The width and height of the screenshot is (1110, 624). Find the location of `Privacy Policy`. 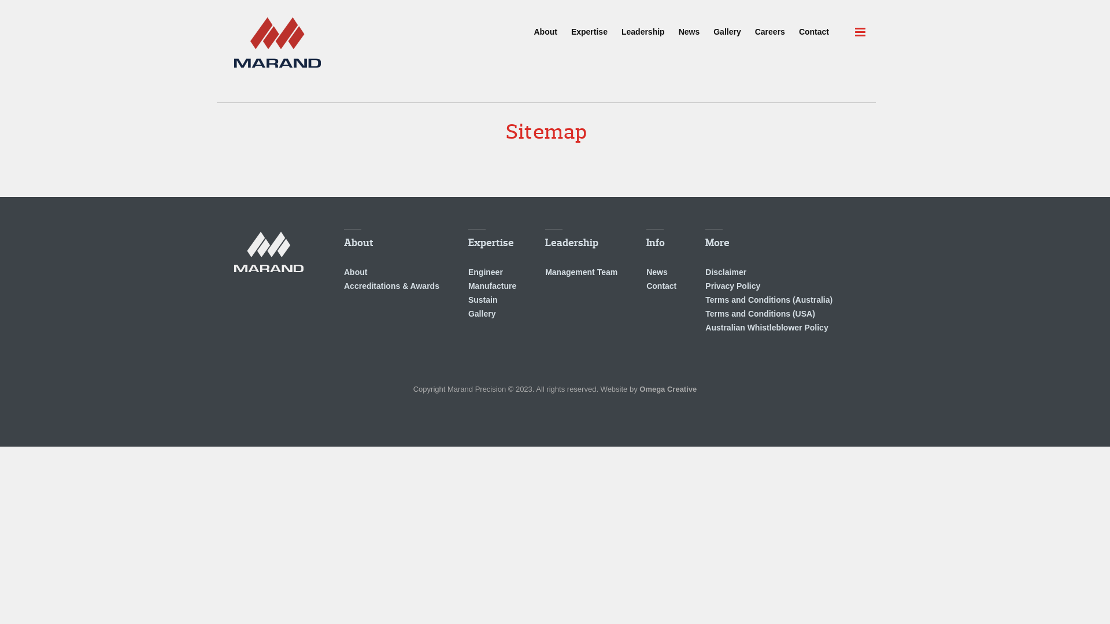

Privacy Policy is located at coordinates (733, 286).